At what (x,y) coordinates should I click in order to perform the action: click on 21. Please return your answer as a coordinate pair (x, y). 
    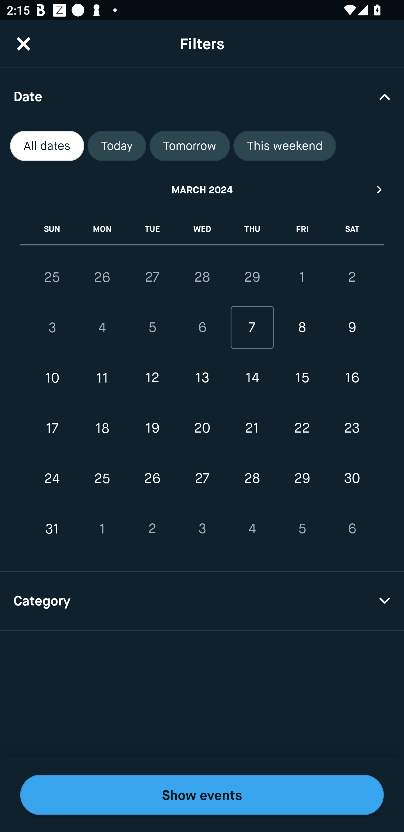
    Looking at the image, I should click on (252, 428).